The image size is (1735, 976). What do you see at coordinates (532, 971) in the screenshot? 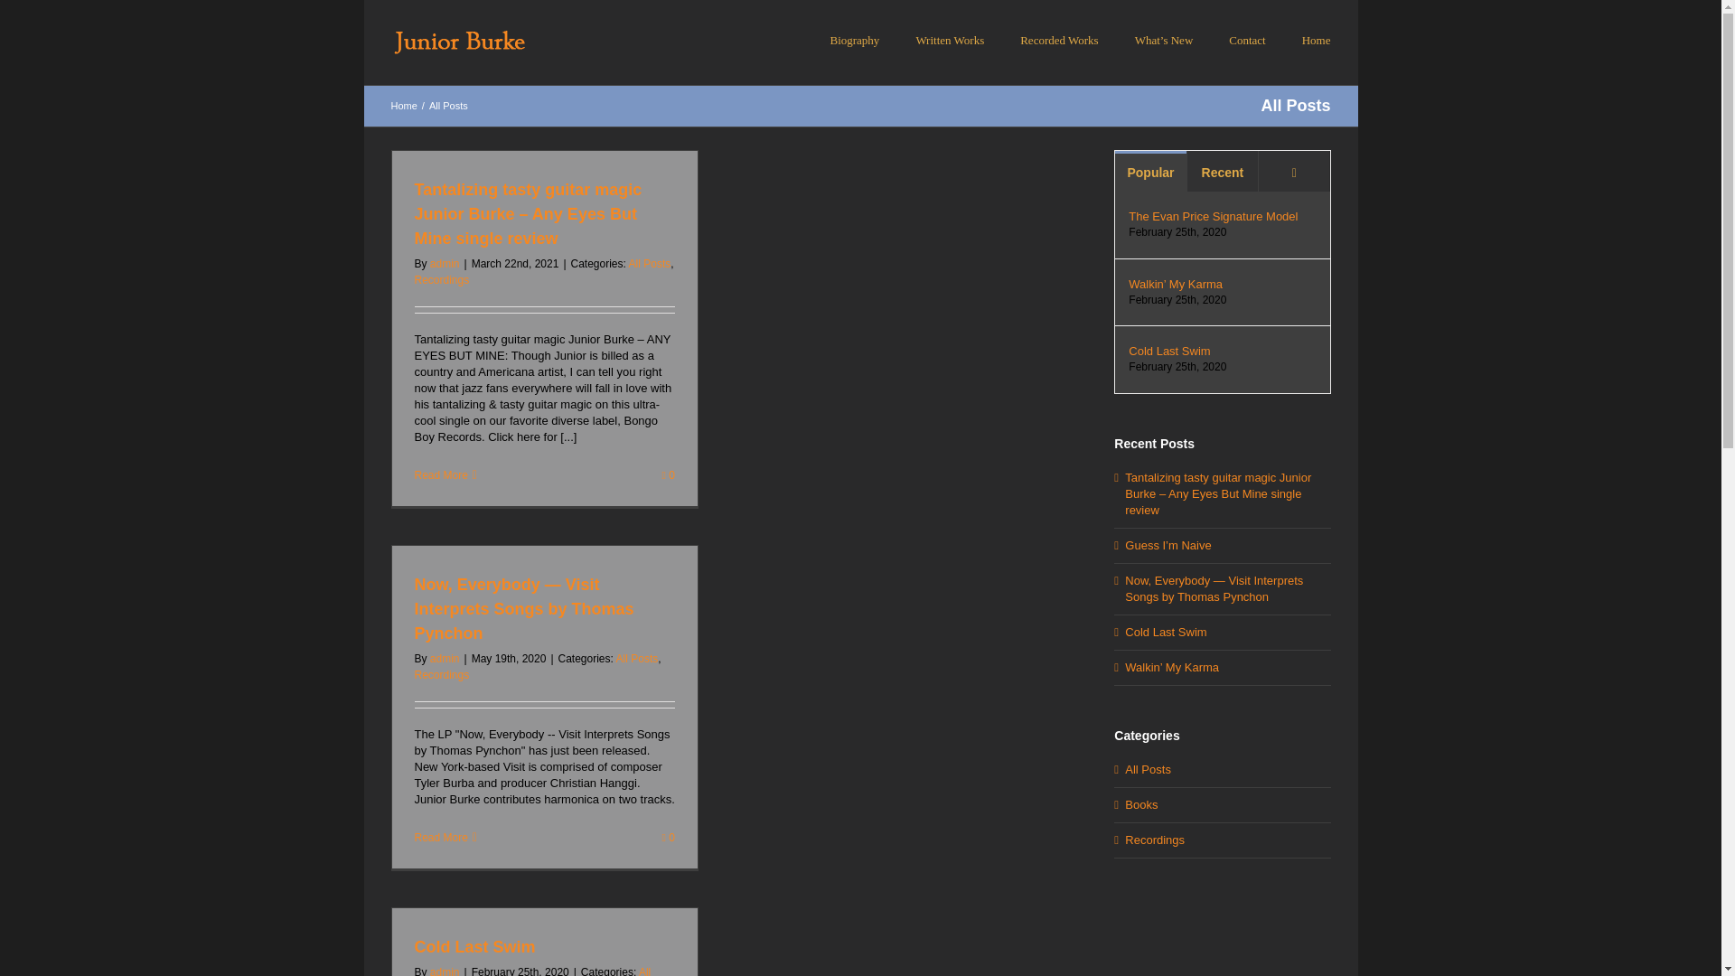
I see `All Posts` at bounding box center [532, 971].